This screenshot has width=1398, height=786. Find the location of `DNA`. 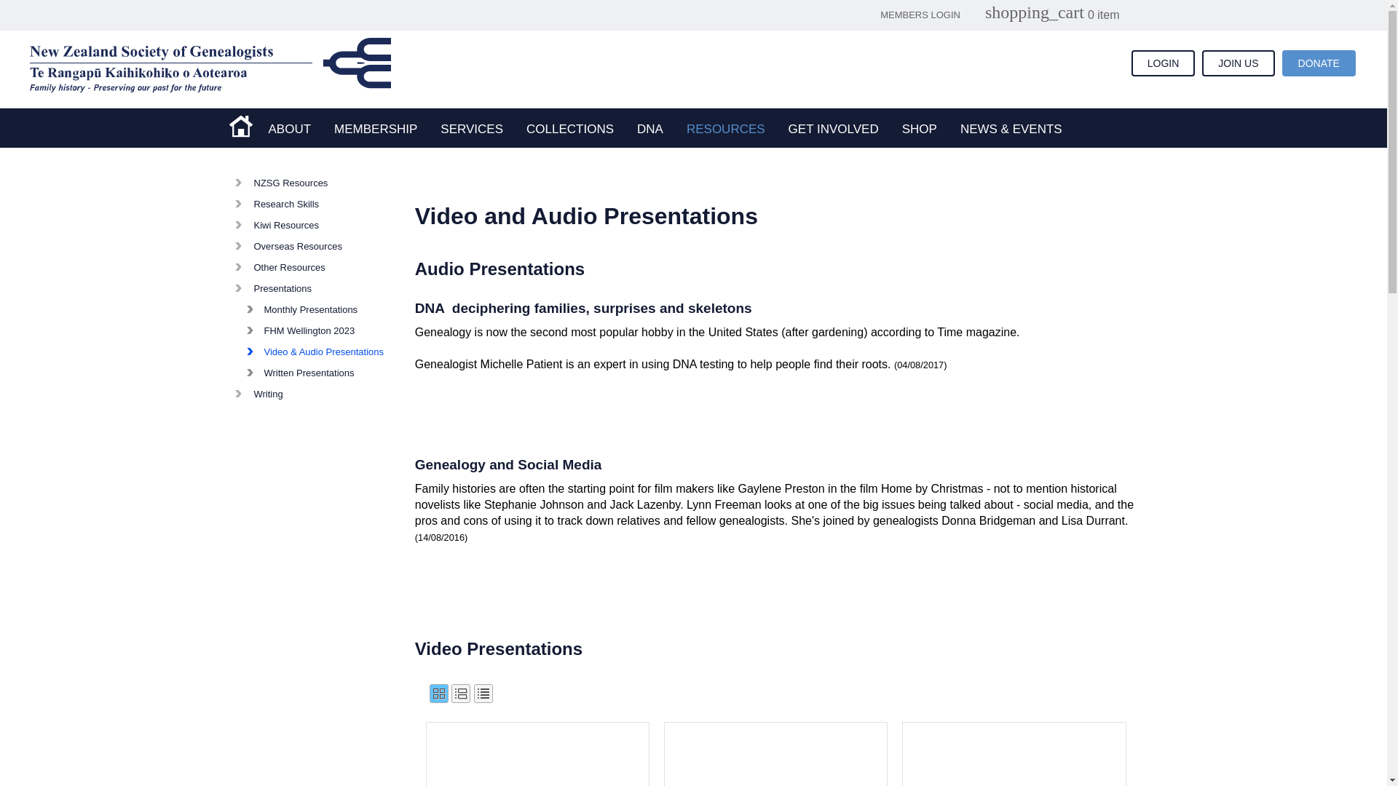

DNA is located at coordinates (649, 129).